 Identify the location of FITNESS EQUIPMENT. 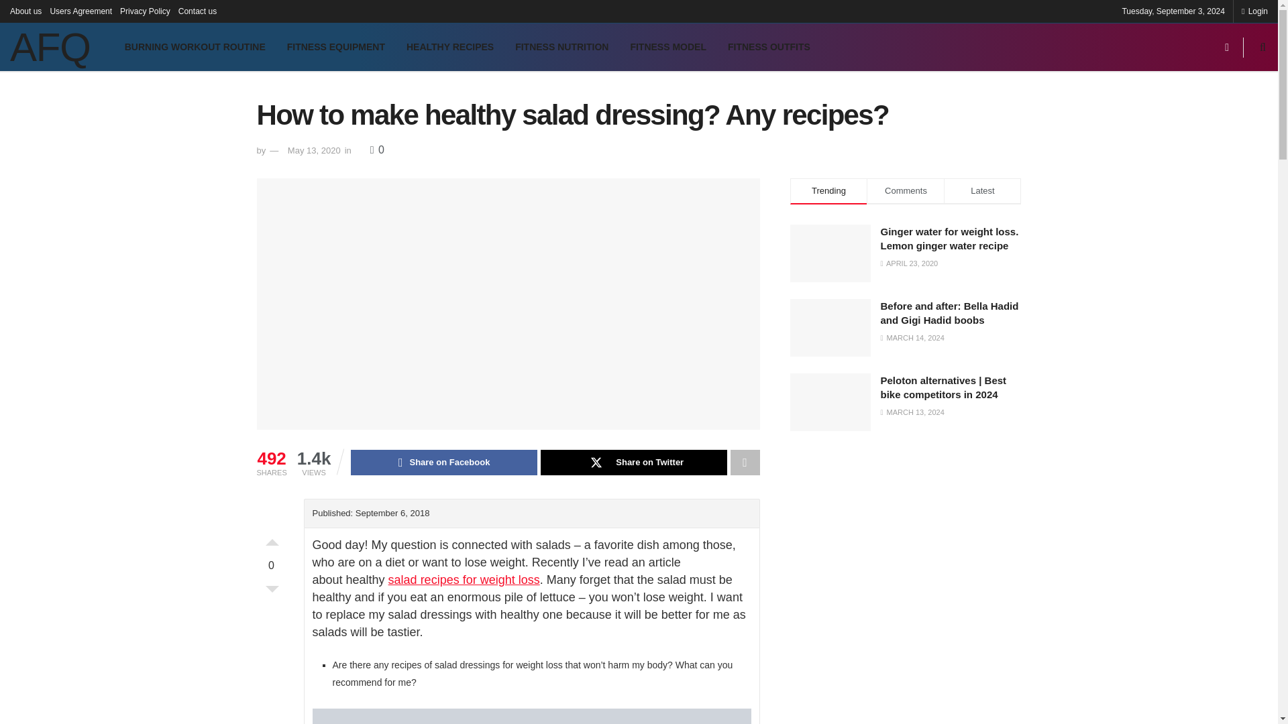
(335, 47).